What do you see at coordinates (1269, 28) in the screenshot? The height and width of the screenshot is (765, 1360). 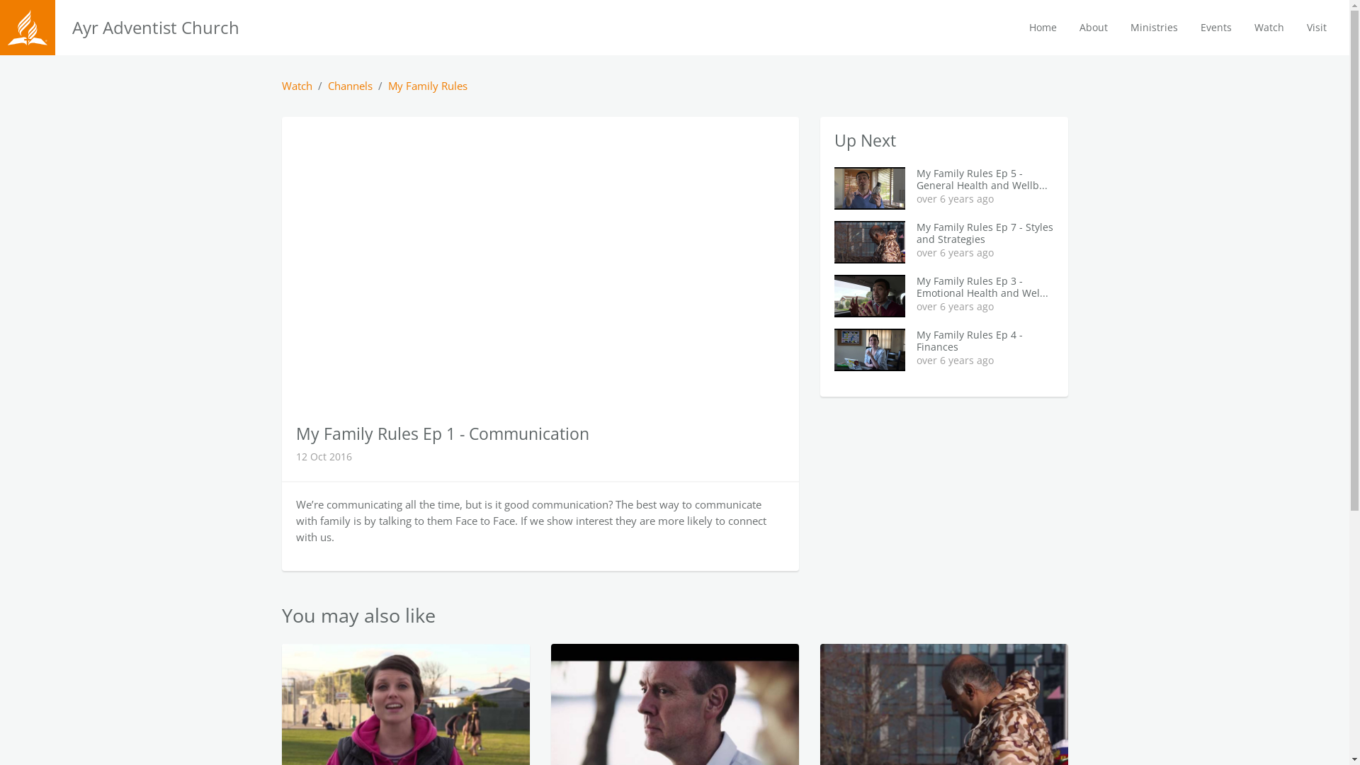 I see `Watch` at bounding box center [1269, 28].